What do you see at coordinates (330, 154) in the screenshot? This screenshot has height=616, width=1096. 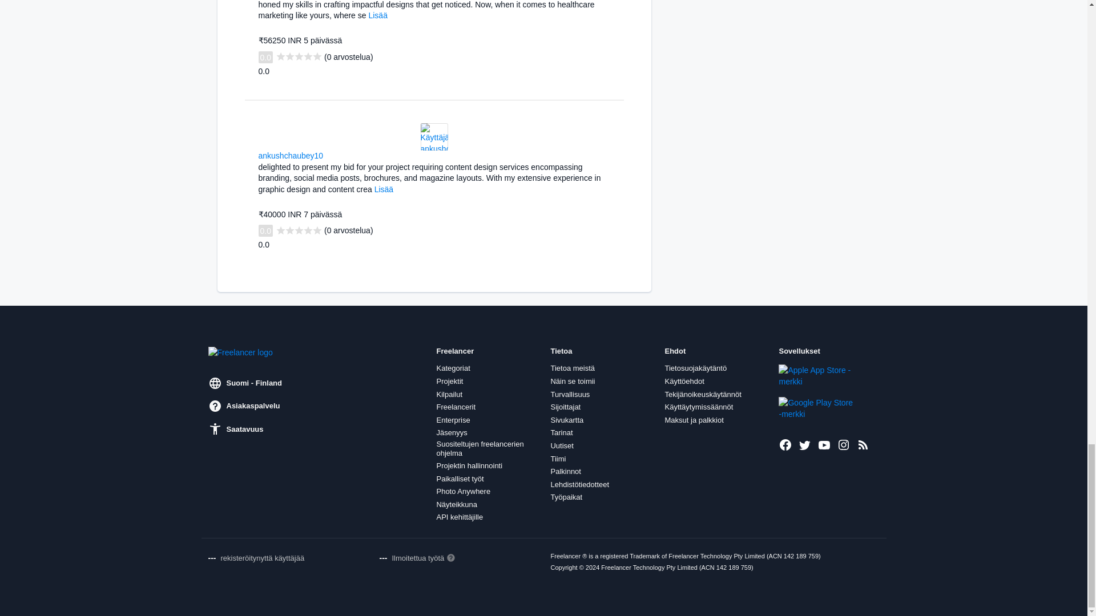 I see `India` at bounding box center [330, 154].